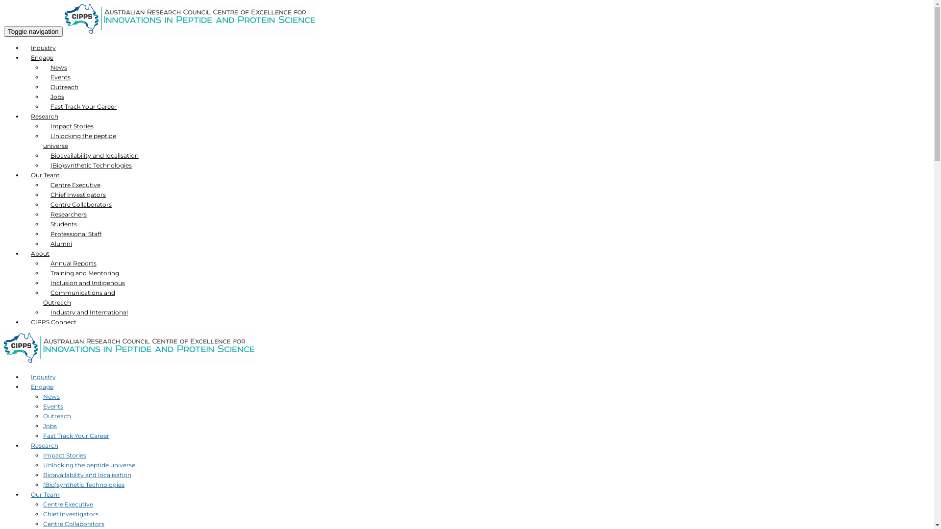  What do you see at coordinates (45, 175) in the screenshot?
I see `Our Team` at bounding box center [45, 175].